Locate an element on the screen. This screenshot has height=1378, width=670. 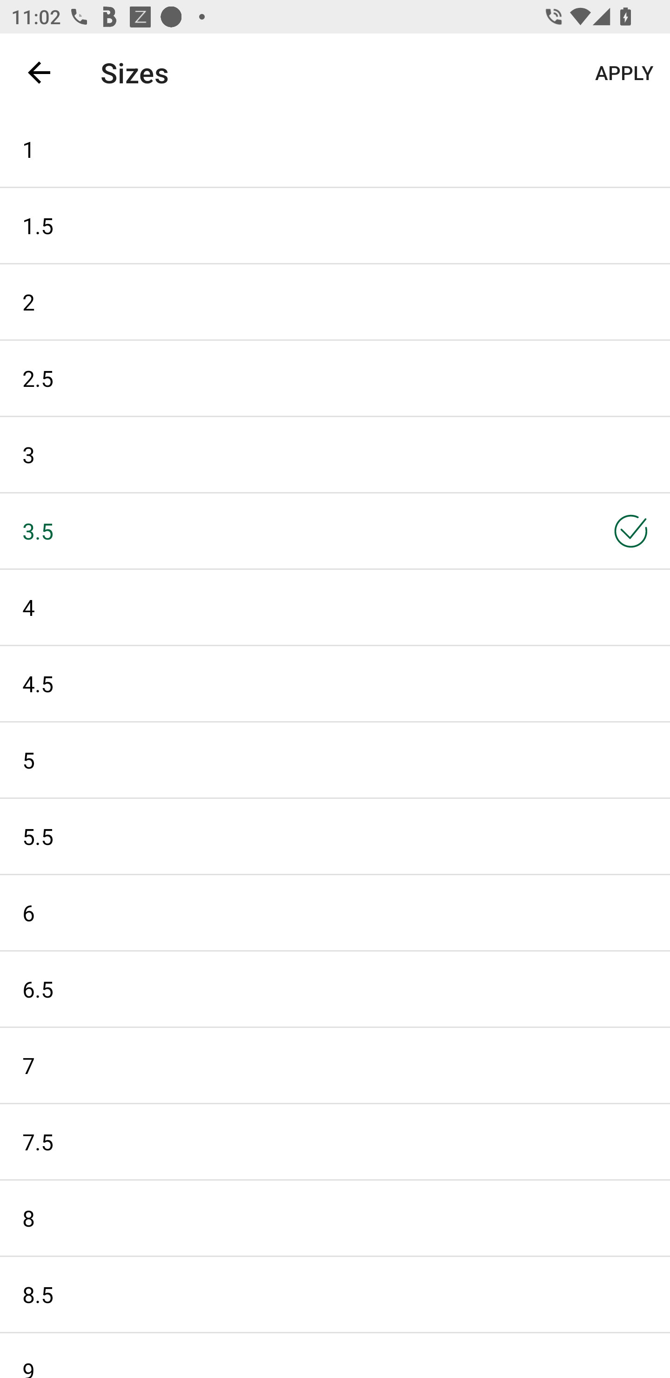
6.5 is located at coordinates (335, 989).